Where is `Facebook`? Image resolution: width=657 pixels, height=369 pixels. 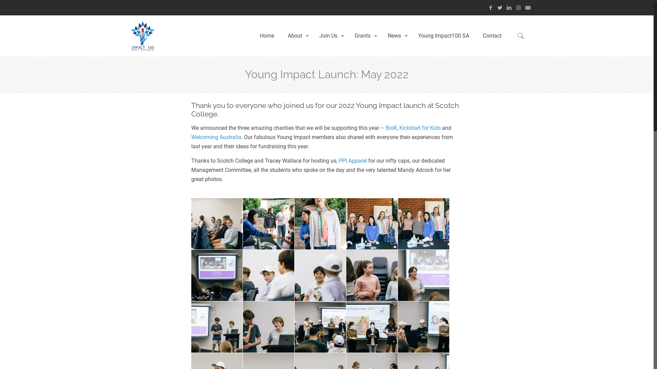 Facebook is located at coordinates (491, 8).